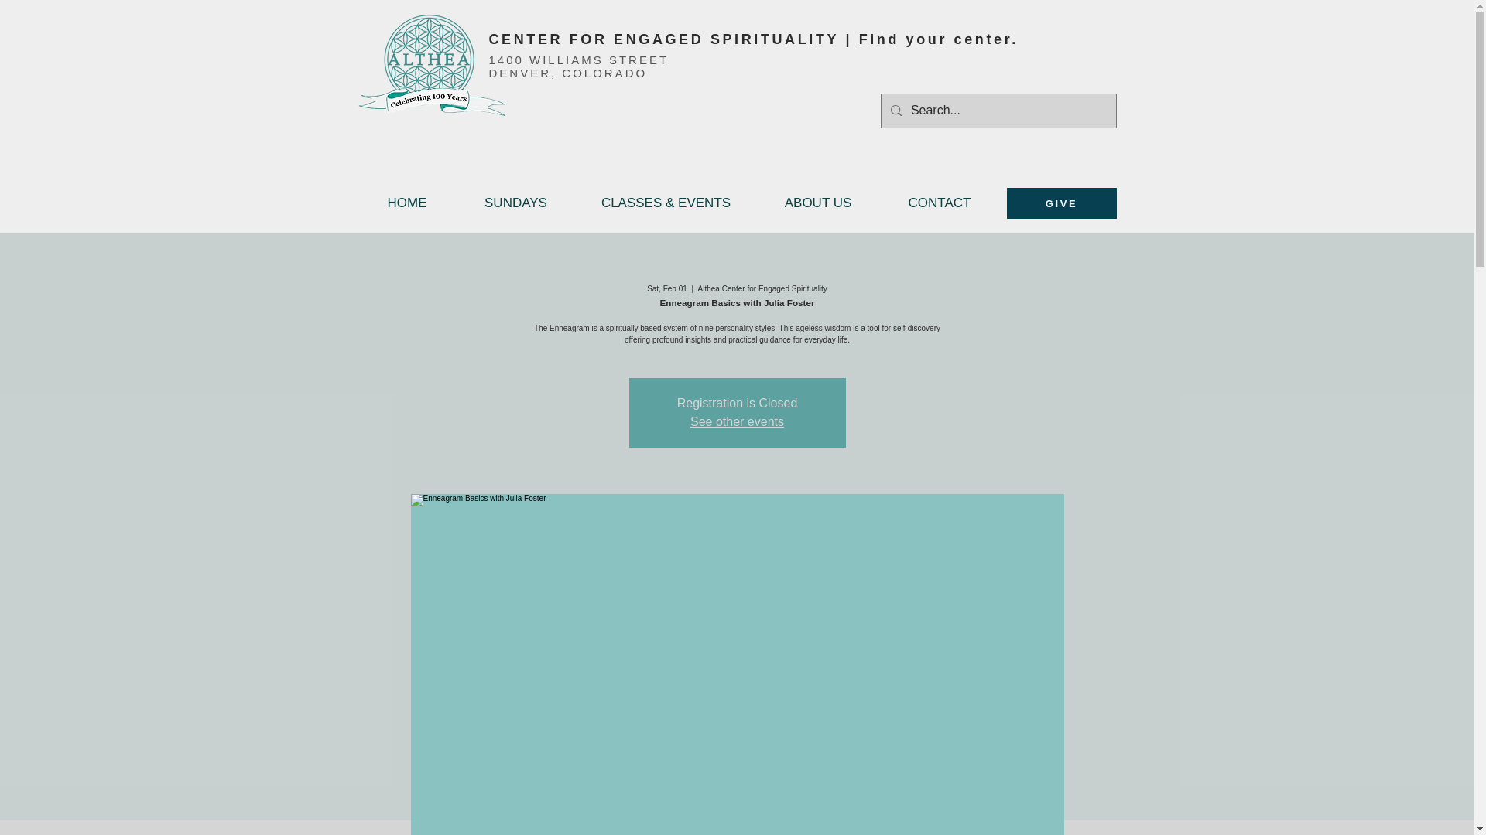 The image size is (1486, 835). I want to click on ABOUT US, so click(817, 203).